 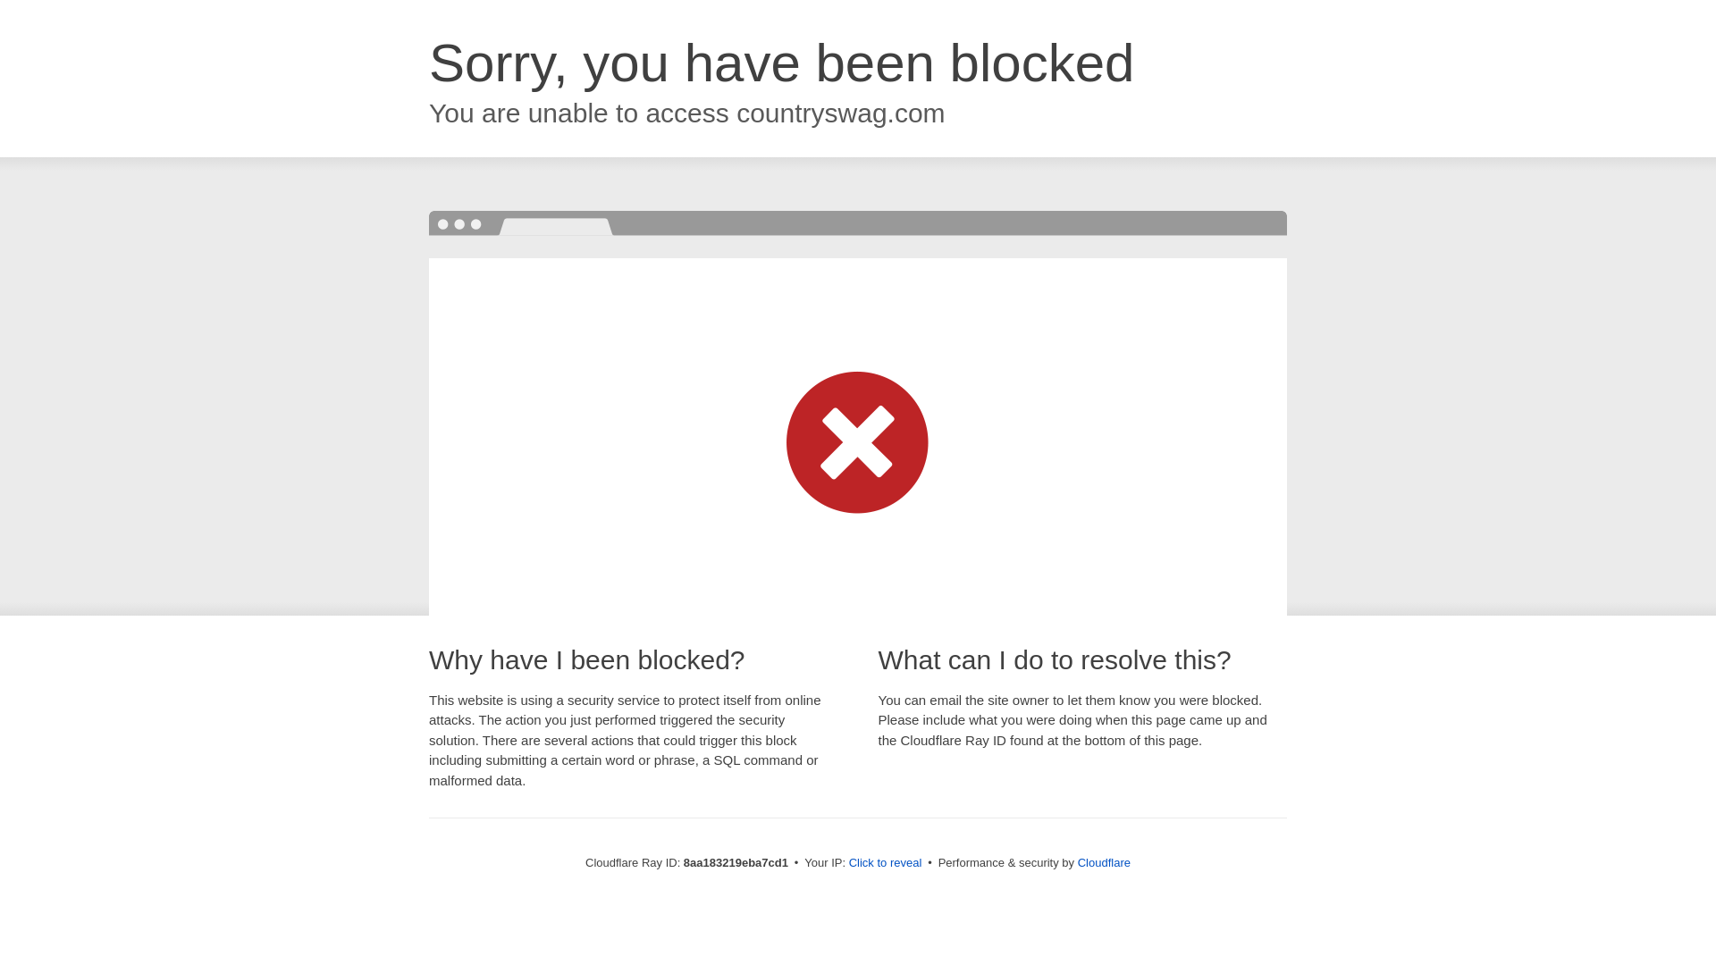 What do you see at coordinates (1104, 862) in the screenshot?
I see `Cloudflare` at bounding box center [1104, 862].